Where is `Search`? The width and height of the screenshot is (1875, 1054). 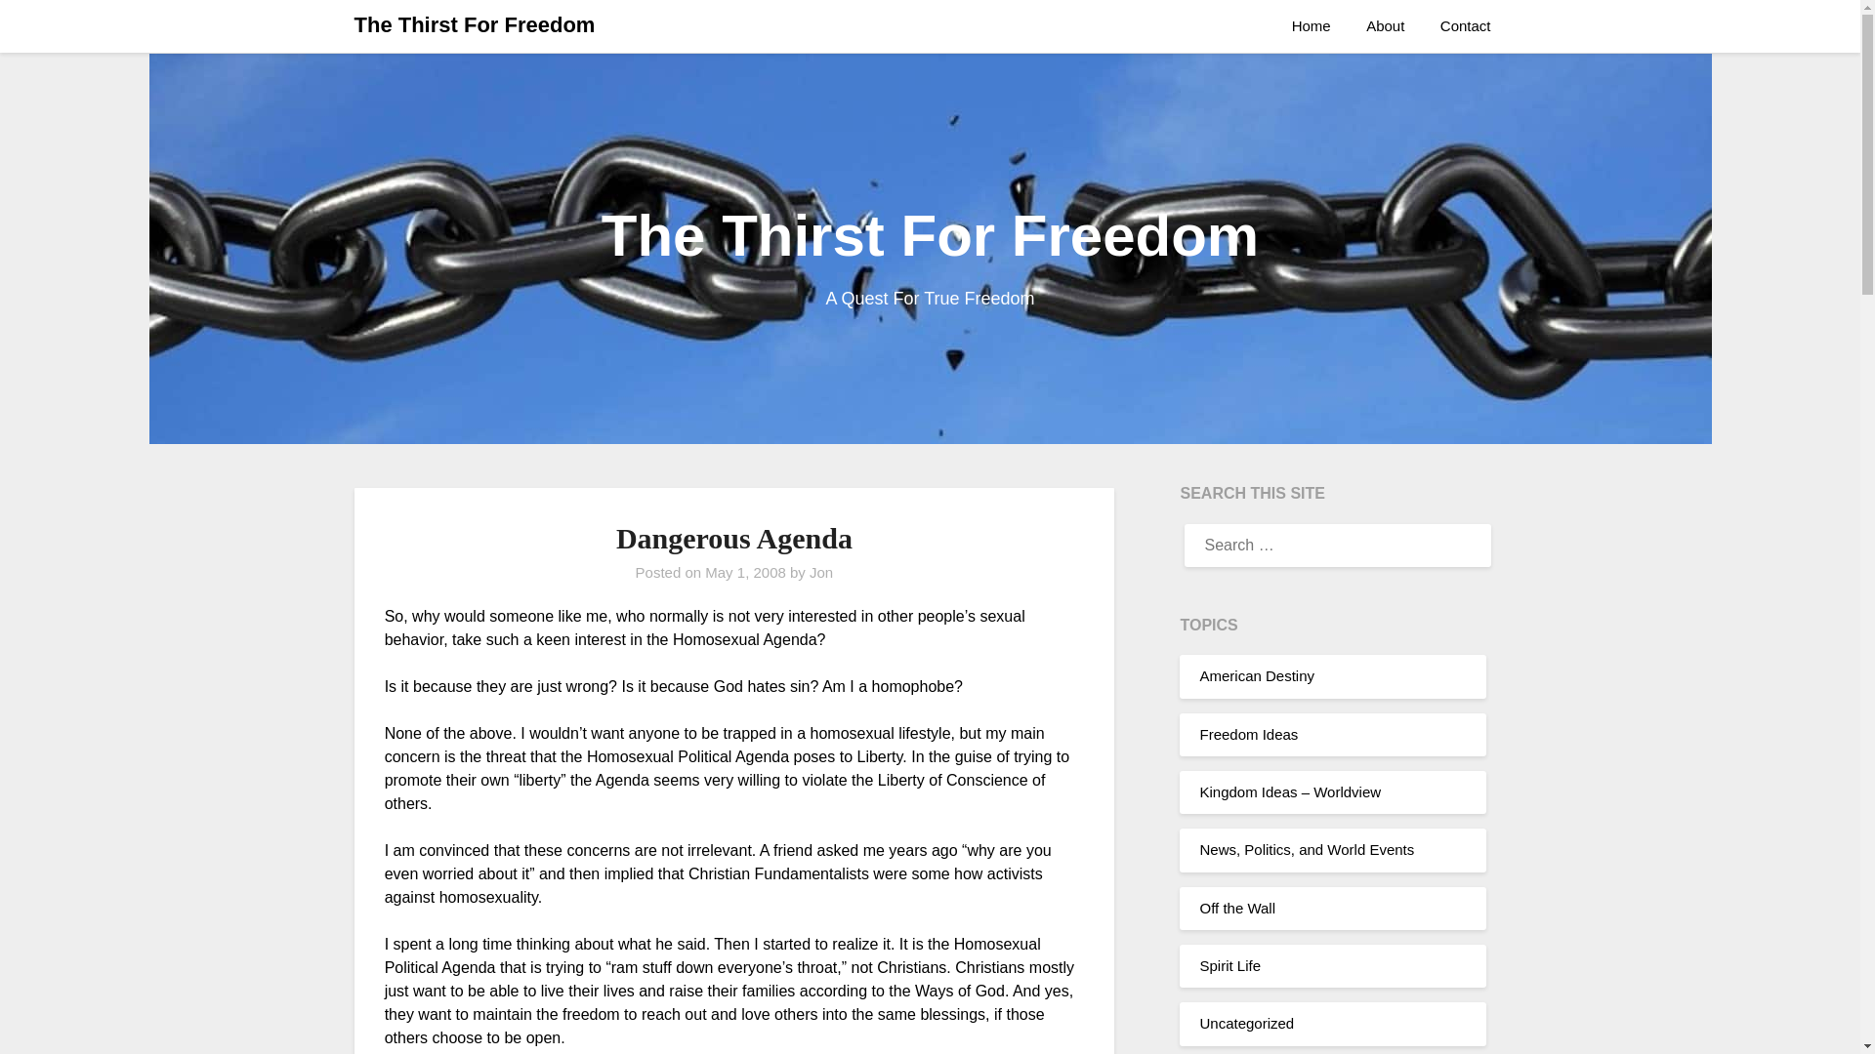 Search is located at coordinates (49, 28).